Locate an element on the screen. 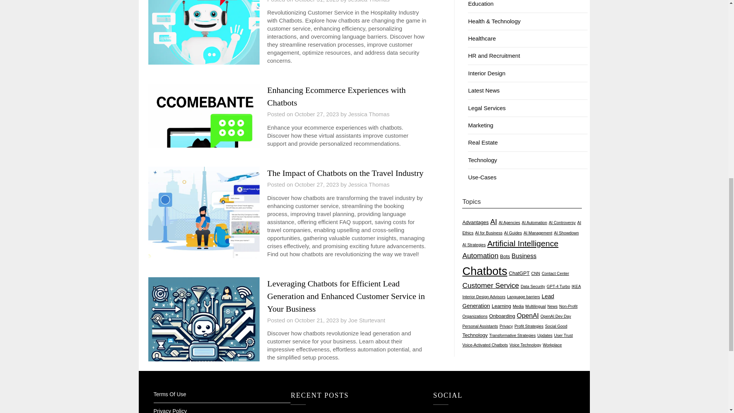  October 27, 2023 is located at coordinates (317, 184).